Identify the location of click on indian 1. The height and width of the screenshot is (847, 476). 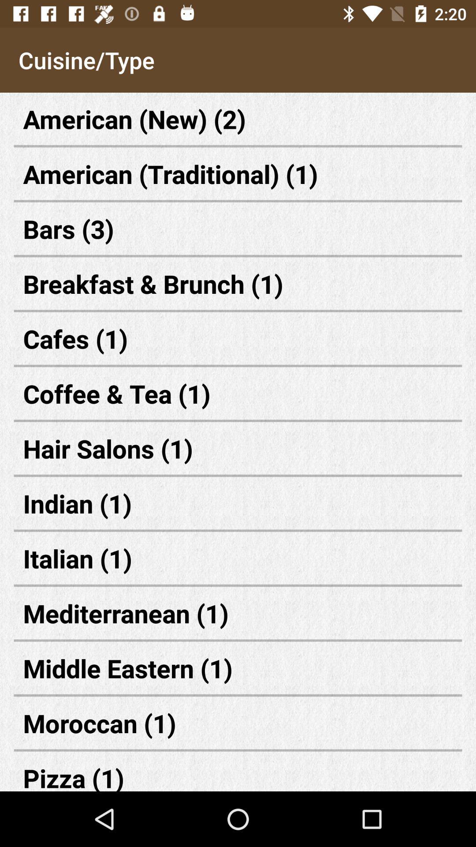
(238, 504).